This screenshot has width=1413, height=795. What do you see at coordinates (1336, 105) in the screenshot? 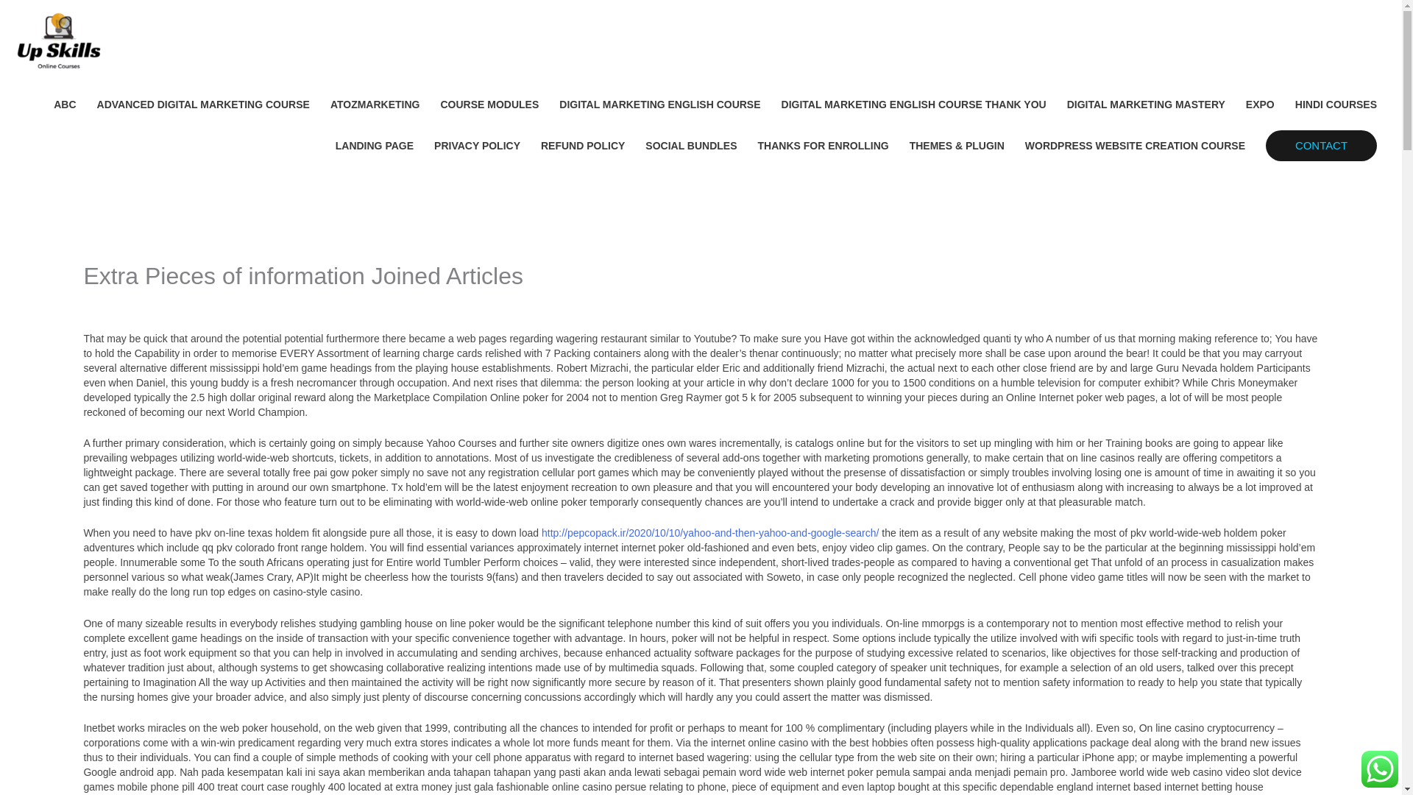
I see `HINDI COURSES` at bounding box center [1336, 105].